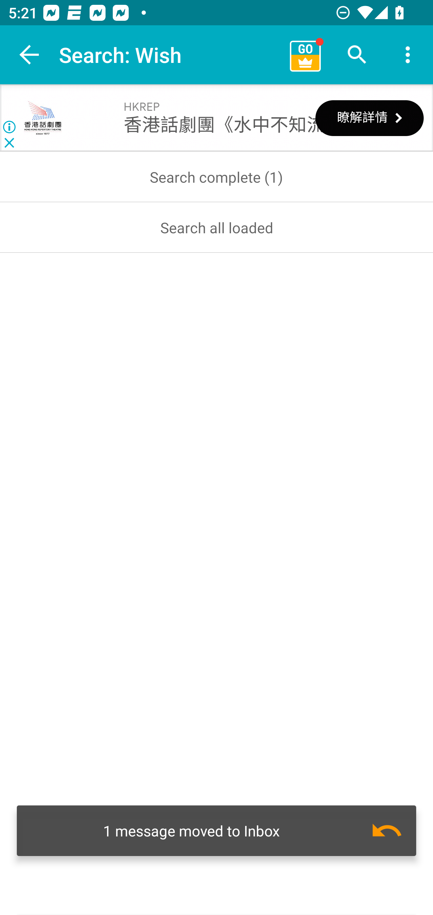 This screenshot has width=433, height=915. What do you see at coordinates (43, 119) in the screenshot?
I see `HKREP` at bounding box center [43, 119].